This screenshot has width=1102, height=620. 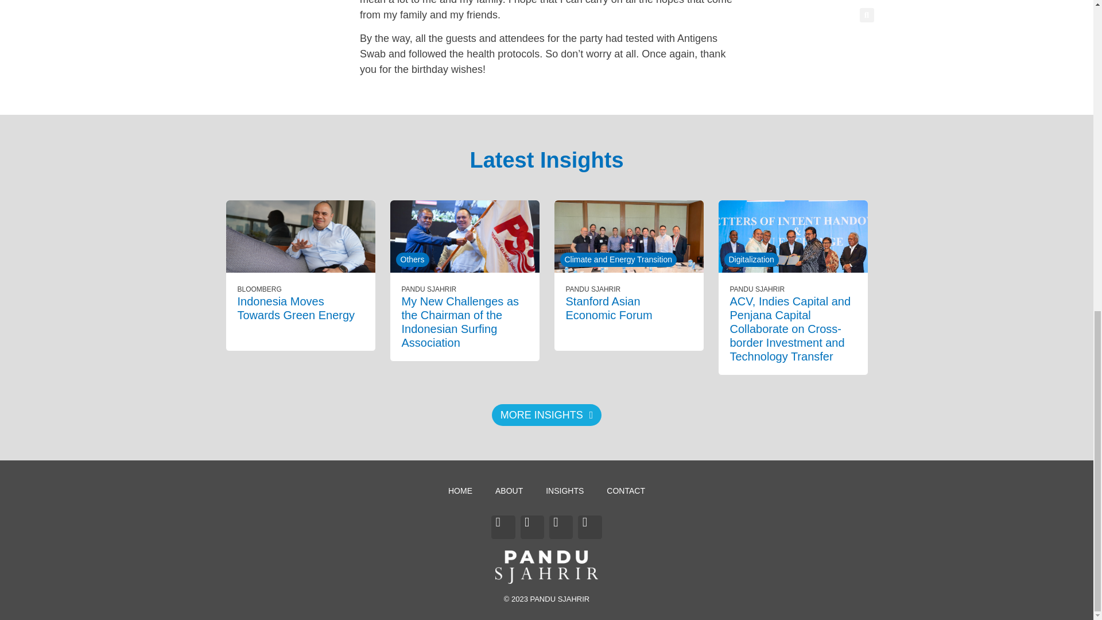 I want to click on Climate and Energy Transition, so click(x=618, y=259).